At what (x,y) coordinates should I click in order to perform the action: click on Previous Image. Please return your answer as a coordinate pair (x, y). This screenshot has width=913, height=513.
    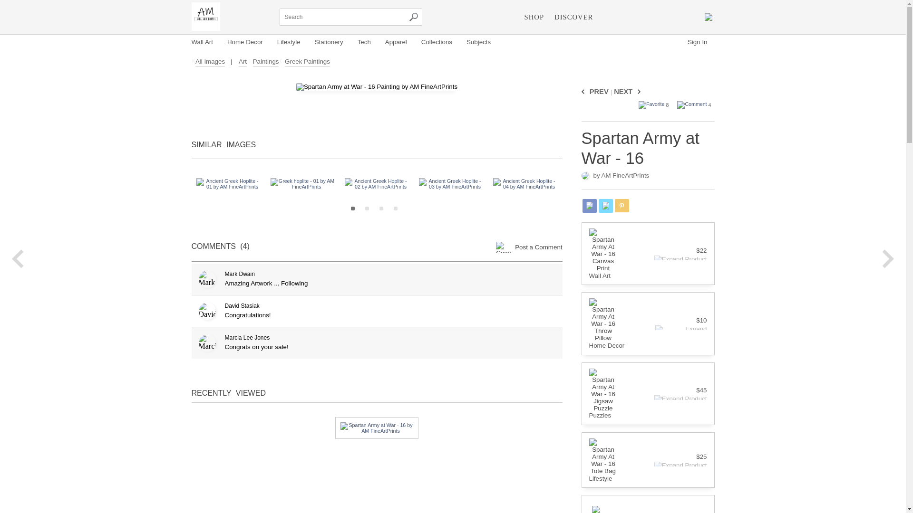
    Looking at the image, I should click on (584, 91).